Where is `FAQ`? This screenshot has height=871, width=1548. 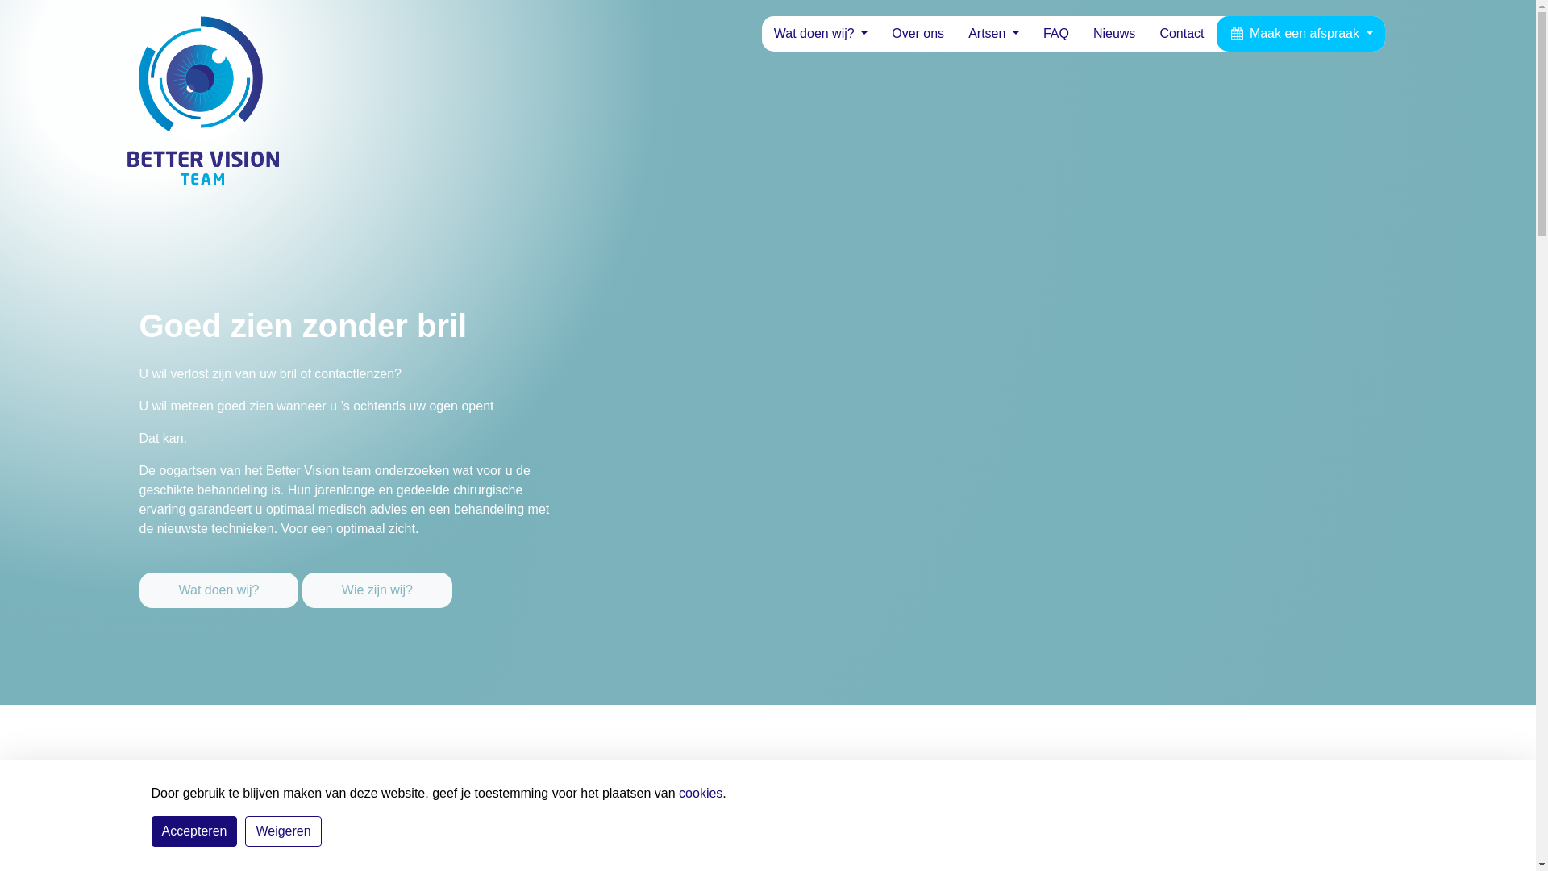
FAQ is located at coordinates (1056, 34).